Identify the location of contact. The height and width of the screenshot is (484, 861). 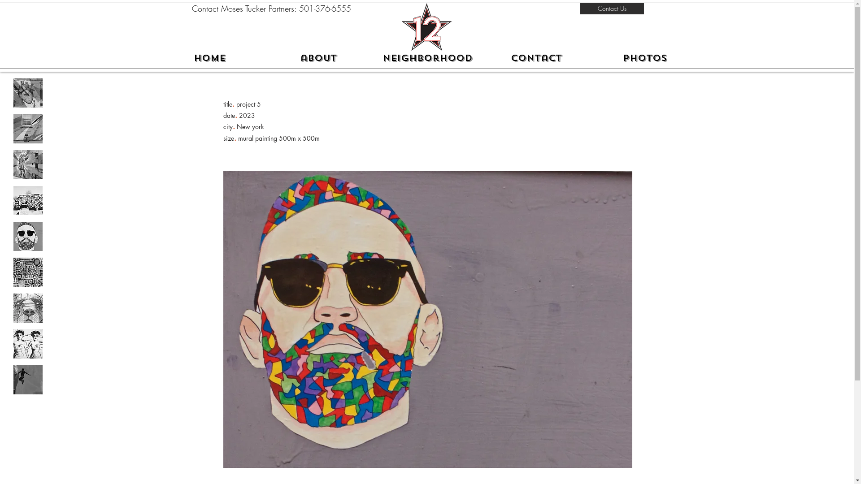
(536, 58).